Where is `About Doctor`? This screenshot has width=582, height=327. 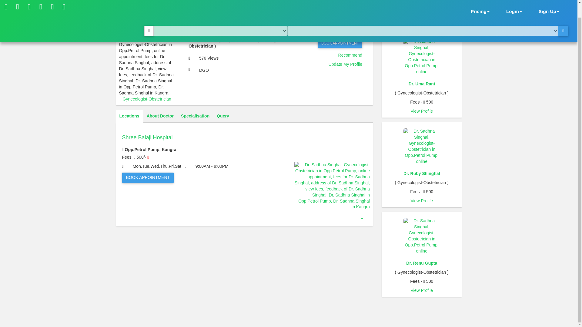
About Doctor is located at coordinates (160, 116).